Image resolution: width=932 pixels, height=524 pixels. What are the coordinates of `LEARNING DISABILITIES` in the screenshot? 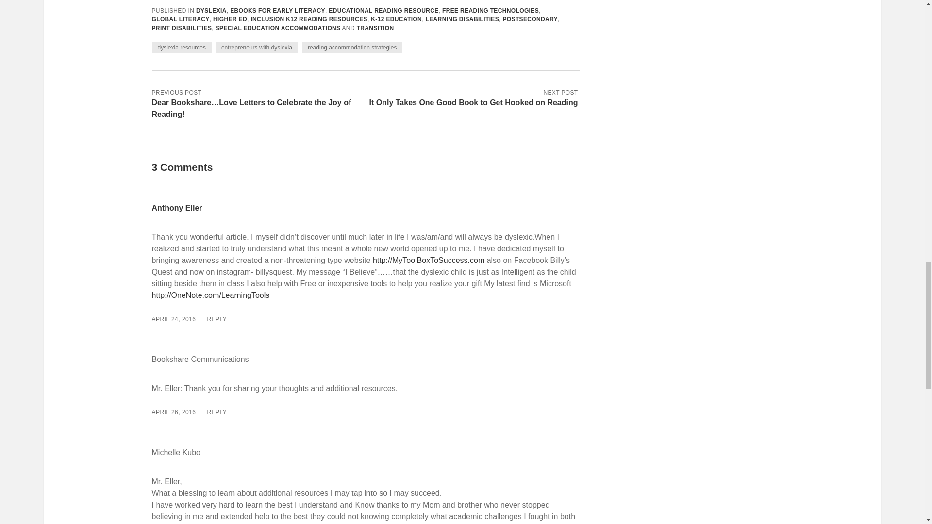 It's located at (463, 19).